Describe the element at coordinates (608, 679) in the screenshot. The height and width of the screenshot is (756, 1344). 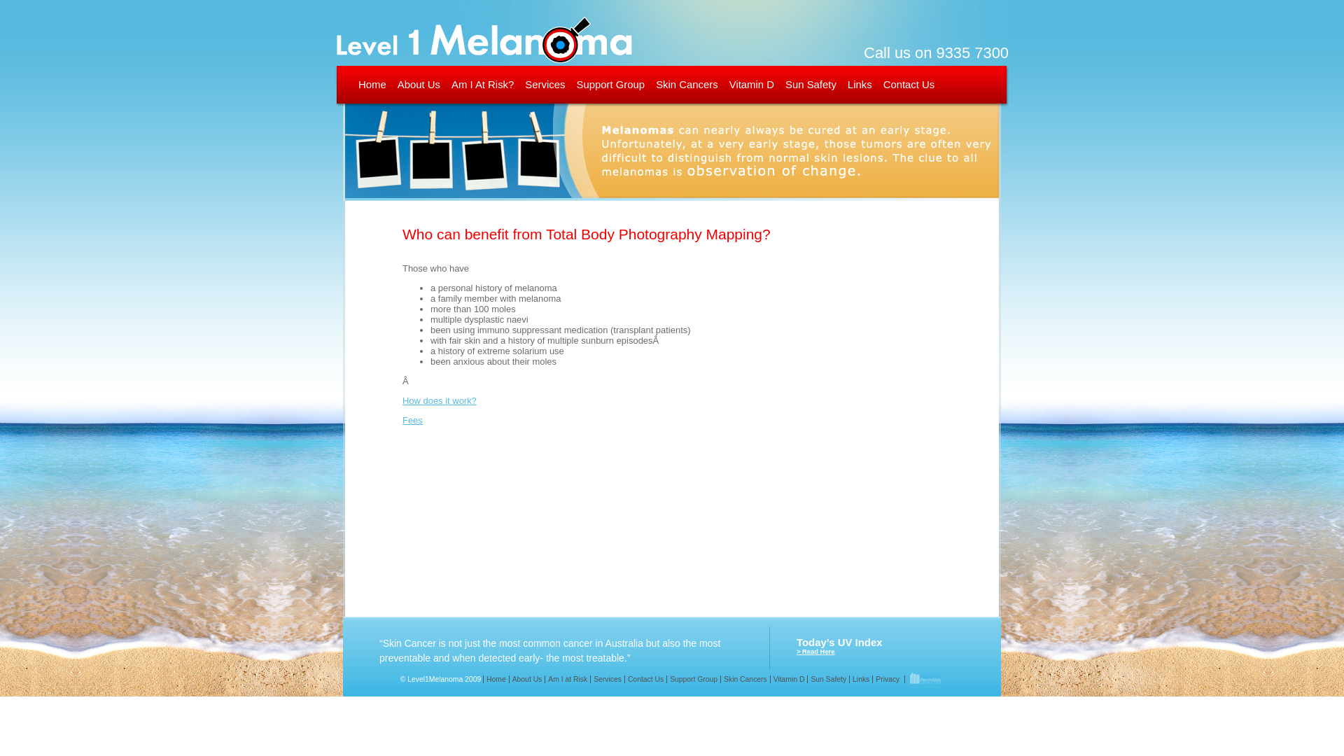
I see `Services` at that location.